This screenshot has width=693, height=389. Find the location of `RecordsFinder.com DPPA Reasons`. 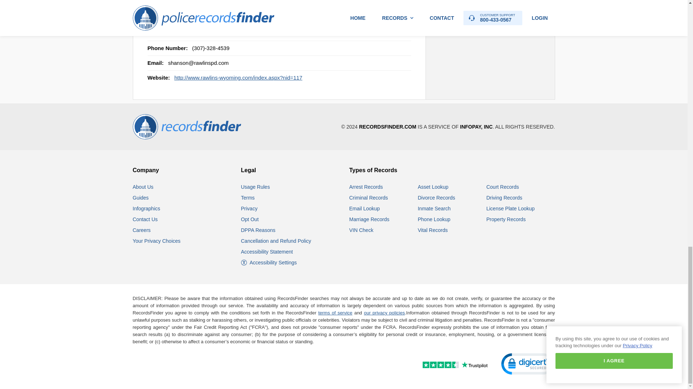

RecordsFinder.com DPPA Reasons is located at coordinates (258, 230).